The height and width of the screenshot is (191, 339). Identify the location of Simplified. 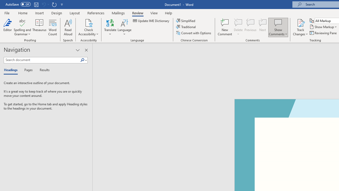
(186, 21).